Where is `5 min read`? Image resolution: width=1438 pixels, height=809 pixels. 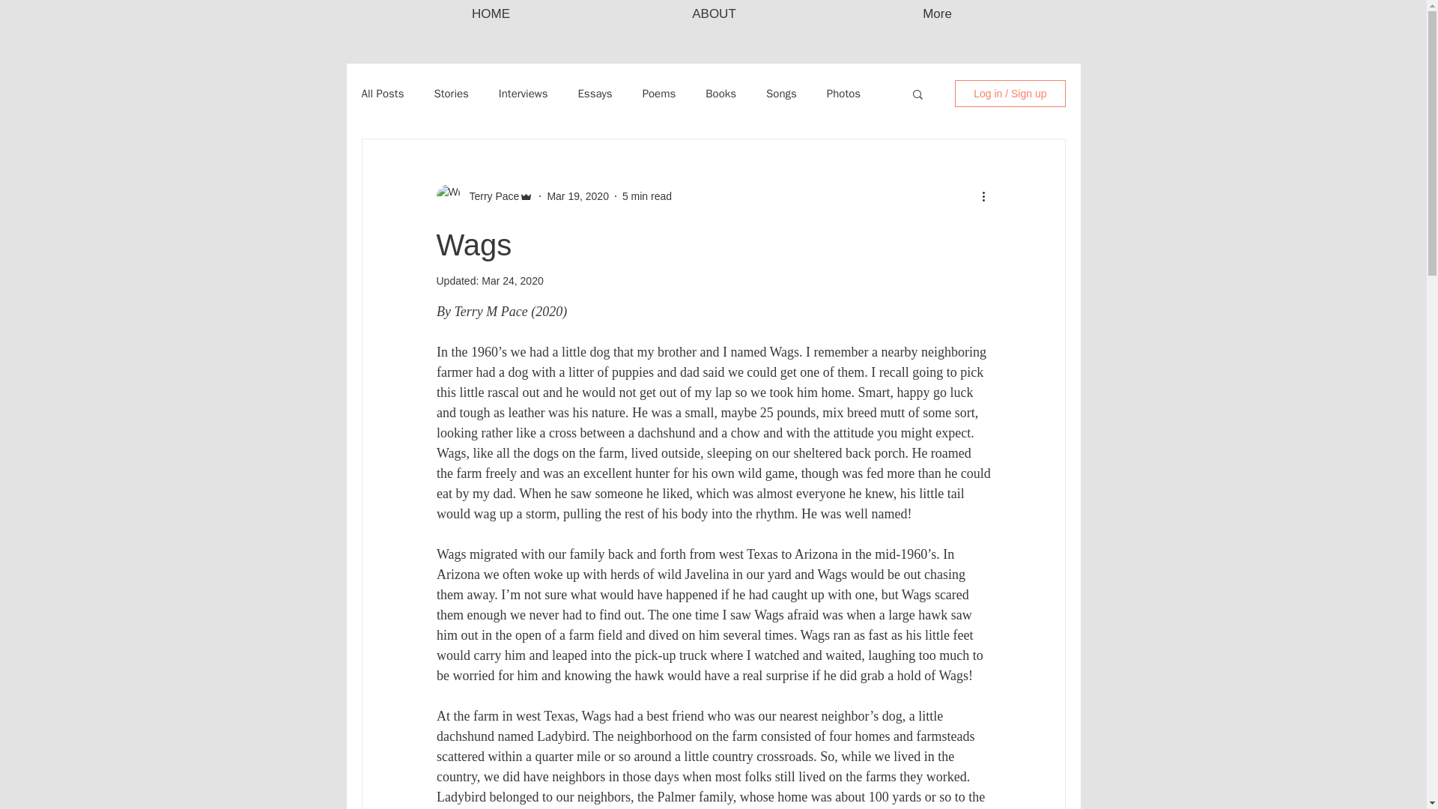 5 min read is located at coordinates (647, 196).